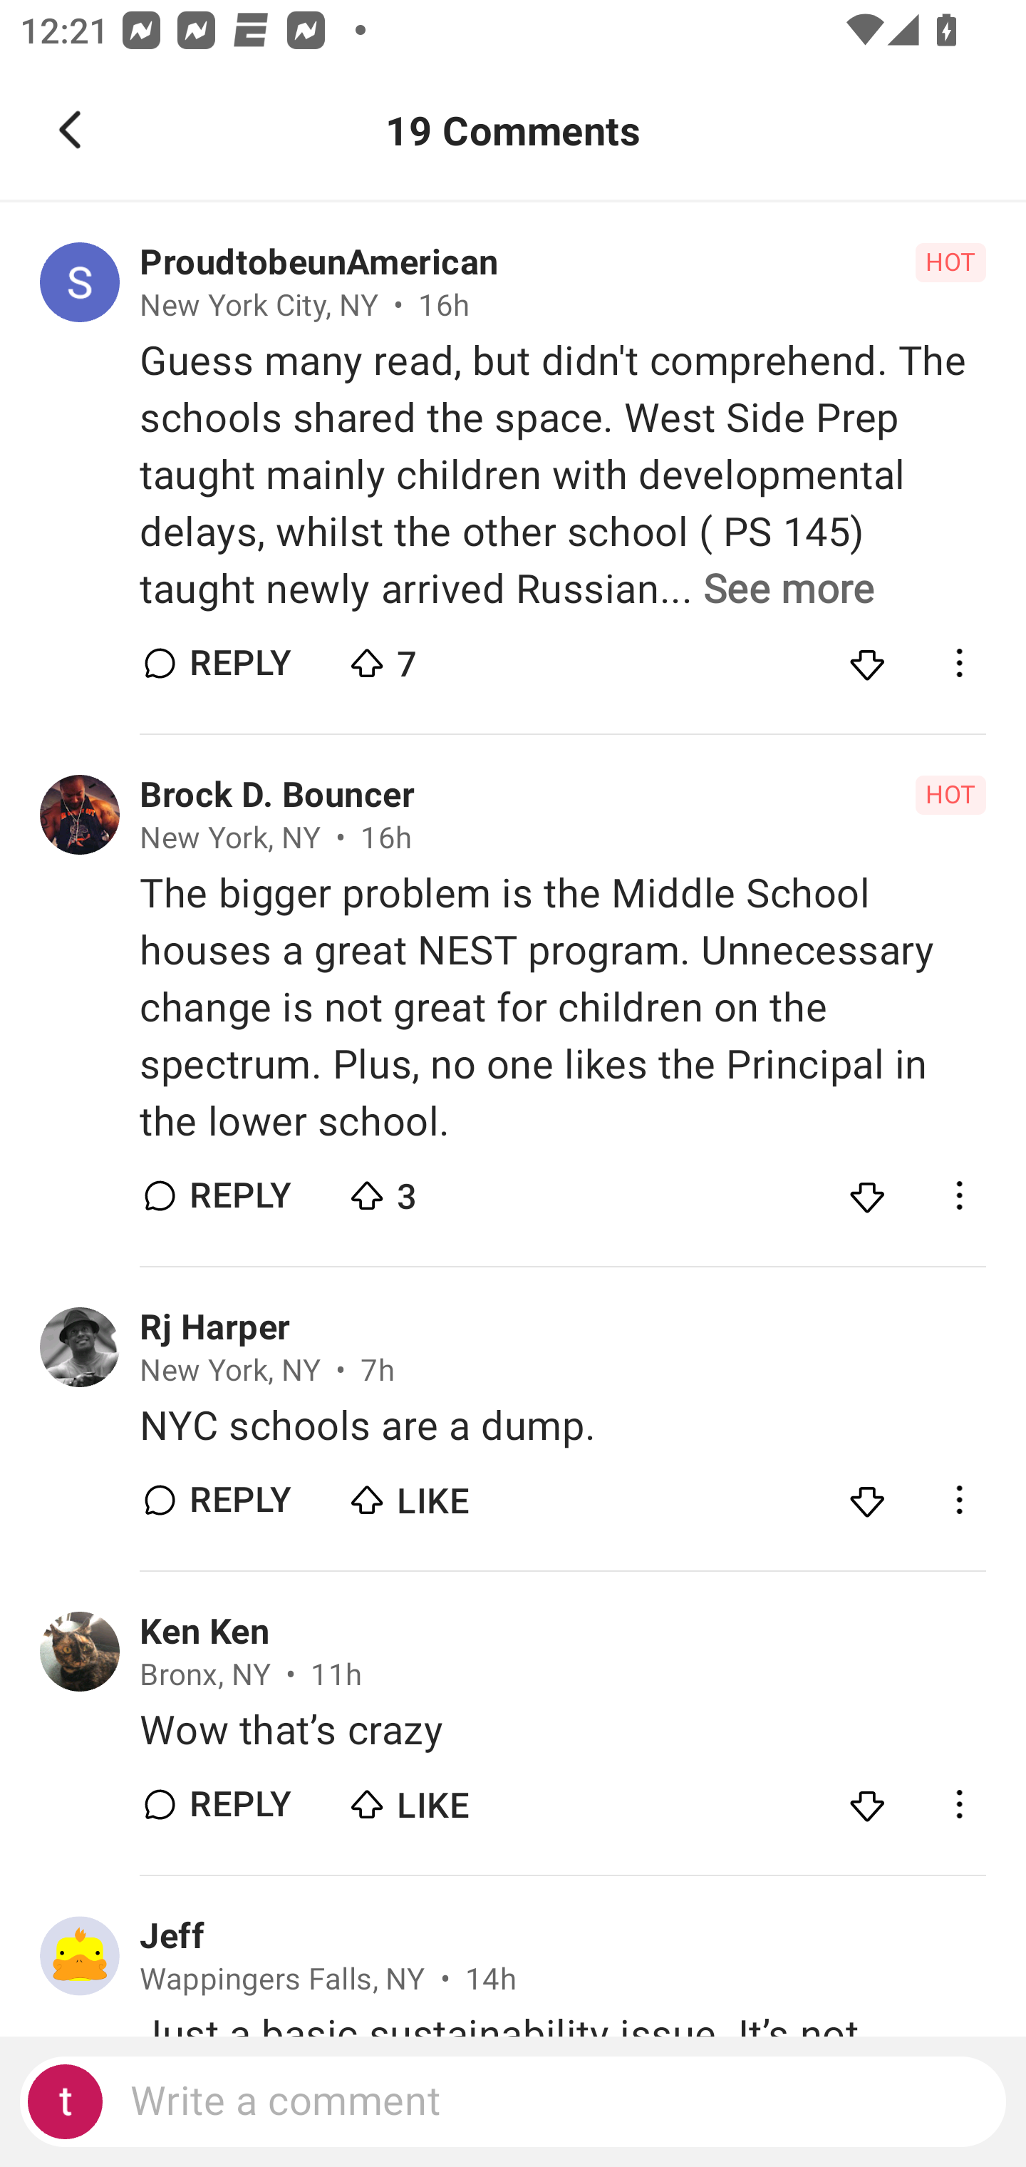 The width and height of the screenshot is (1026, 2167). What do you see at coordinates (318, 263) in the screenshot?
I see `ProudtobeunAmerican` at bounding box center [318, 263].